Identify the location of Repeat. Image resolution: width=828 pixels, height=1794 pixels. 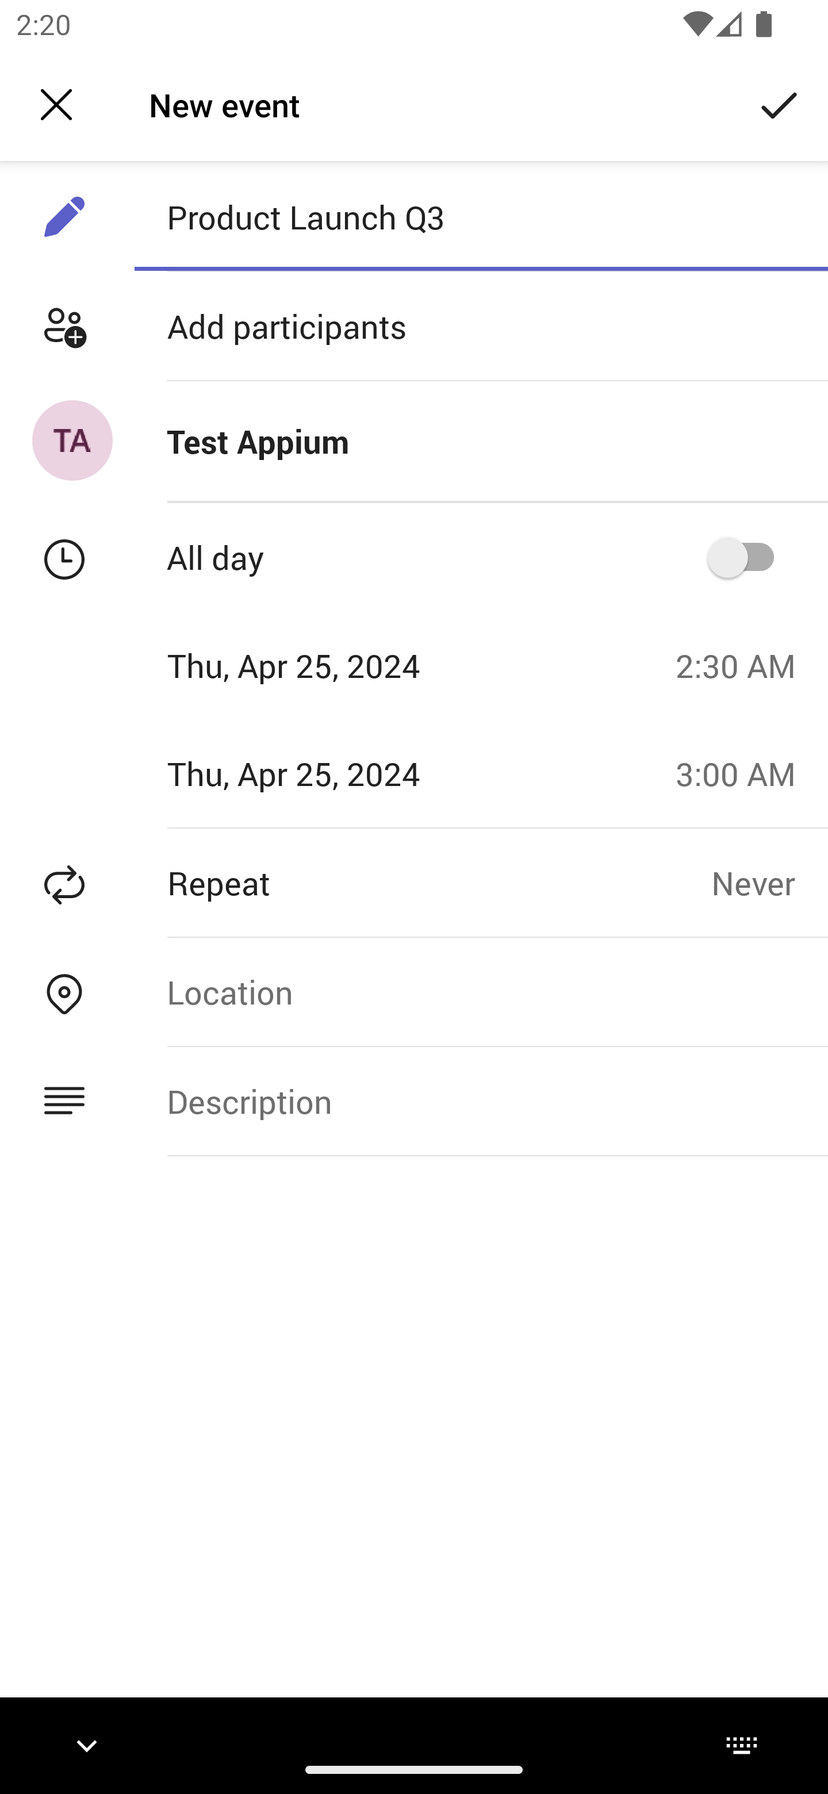
(355, 882).